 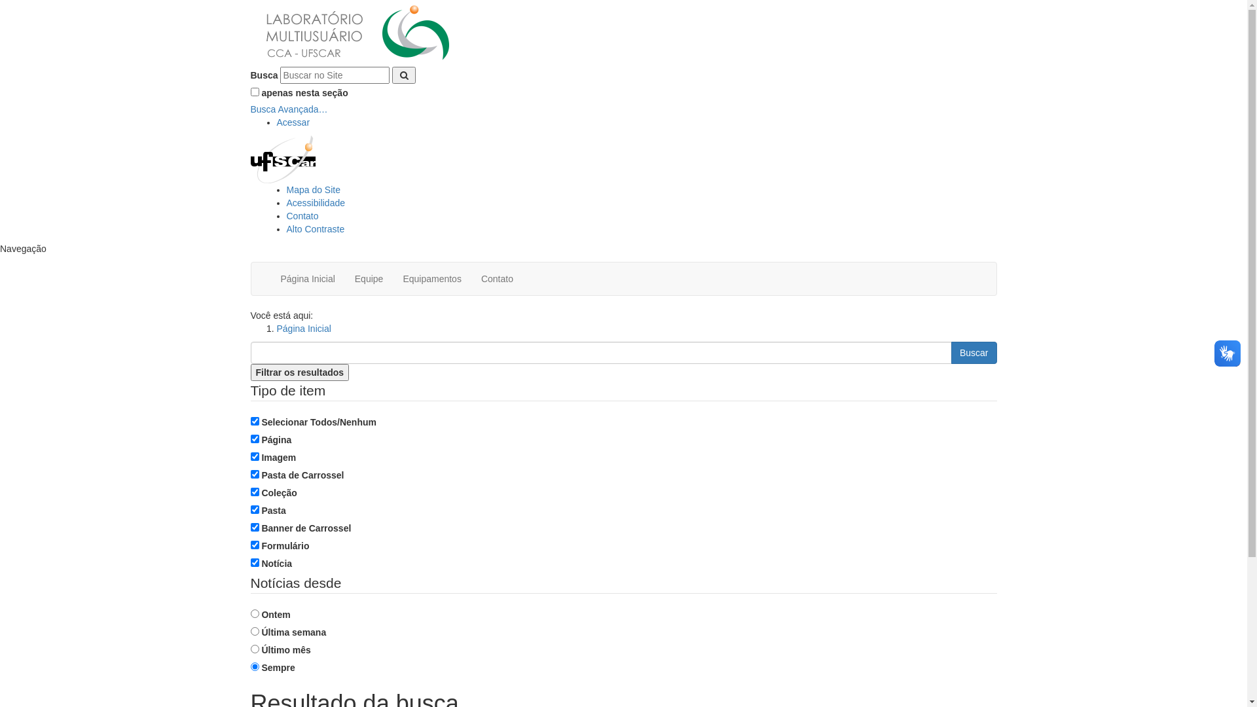 What do you see at coordinates (356, 33) in the screenshot?
I see `Multi Equipamentos CCA` at bounding box center [356, 33].